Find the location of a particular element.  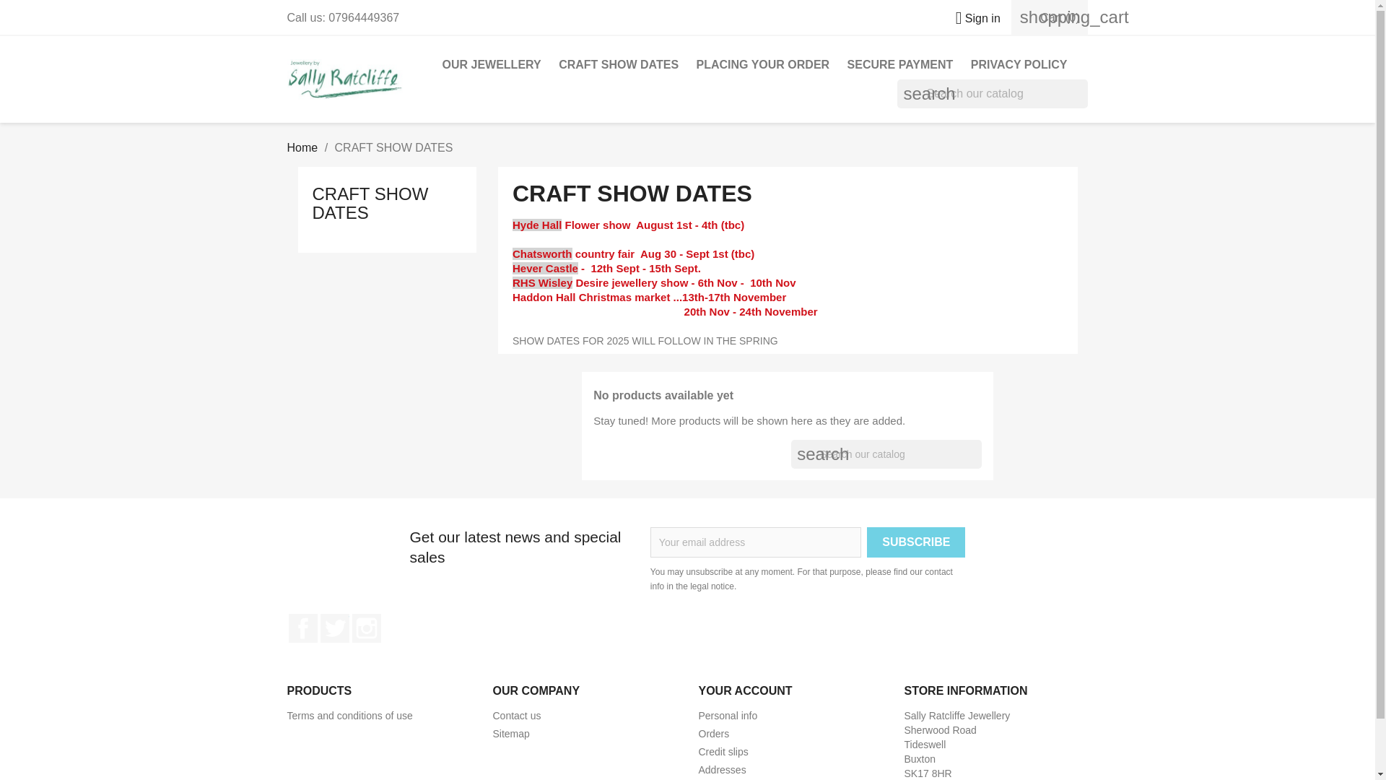

Use our form to contact us is located at coordinates (515, 715).